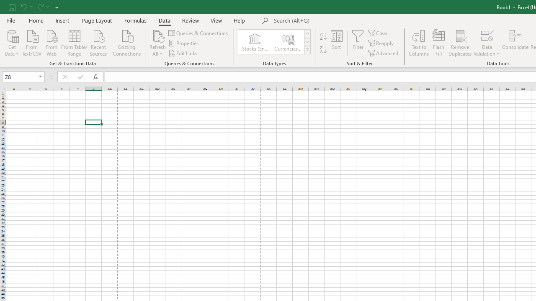 The image size is (536, 301). Describe the element at coordinates (157, 35) in the screenshot. I see `Refresh All` at that location.